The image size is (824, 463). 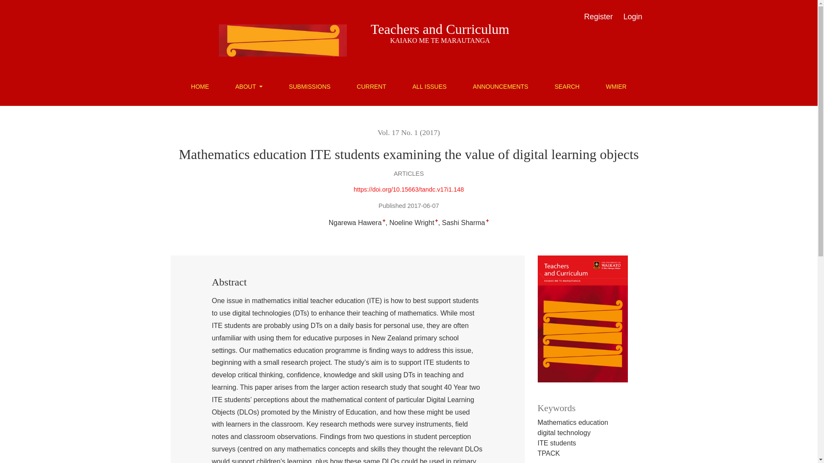 What do you see at coordinates (310, 87) in the screenshot?
I see `SUBMISSIONS` at bounding box center [310, 87].